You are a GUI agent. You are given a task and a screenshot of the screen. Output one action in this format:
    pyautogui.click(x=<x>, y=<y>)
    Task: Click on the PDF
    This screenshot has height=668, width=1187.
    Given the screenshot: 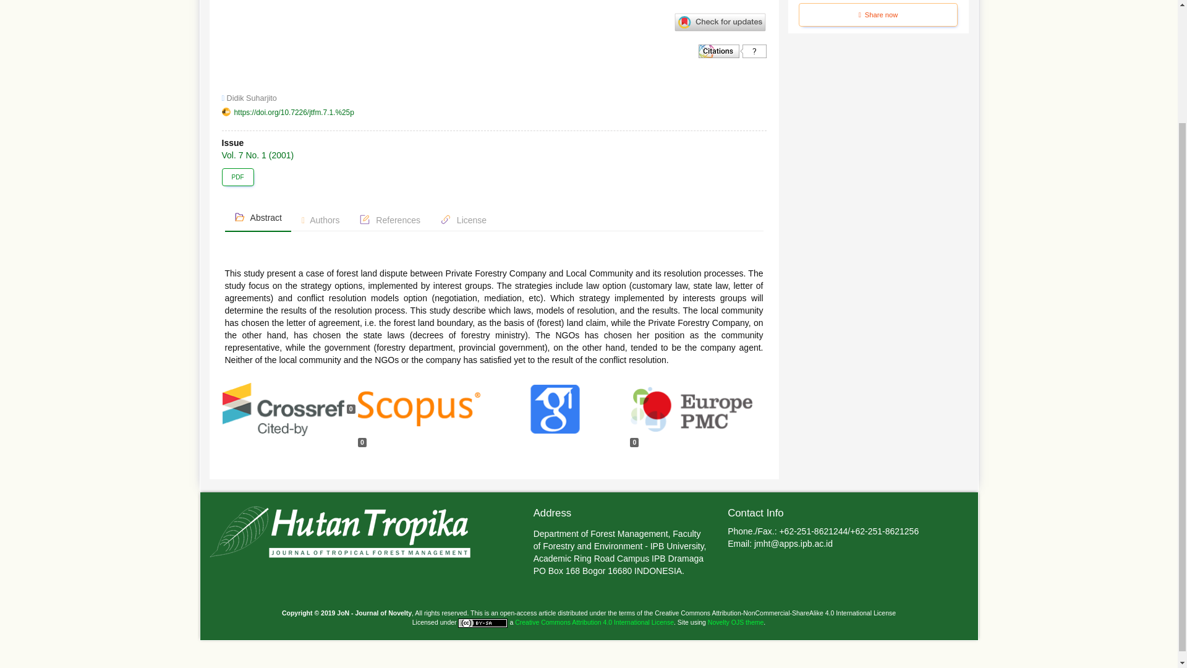 What is the action you would take?
    pyautogui.click(x=237, y=177)
    